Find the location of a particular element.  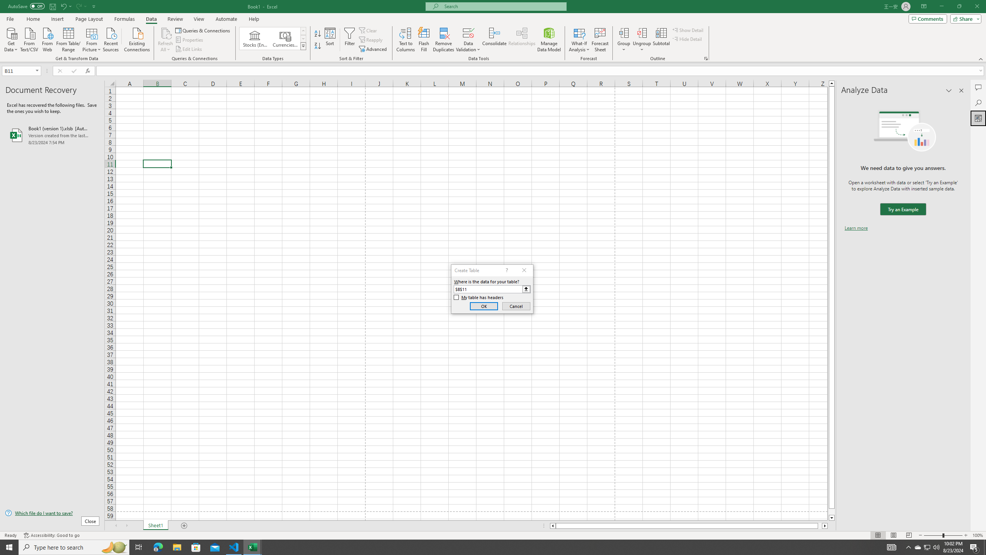

Advanced... is located at coordinates (374, 49).